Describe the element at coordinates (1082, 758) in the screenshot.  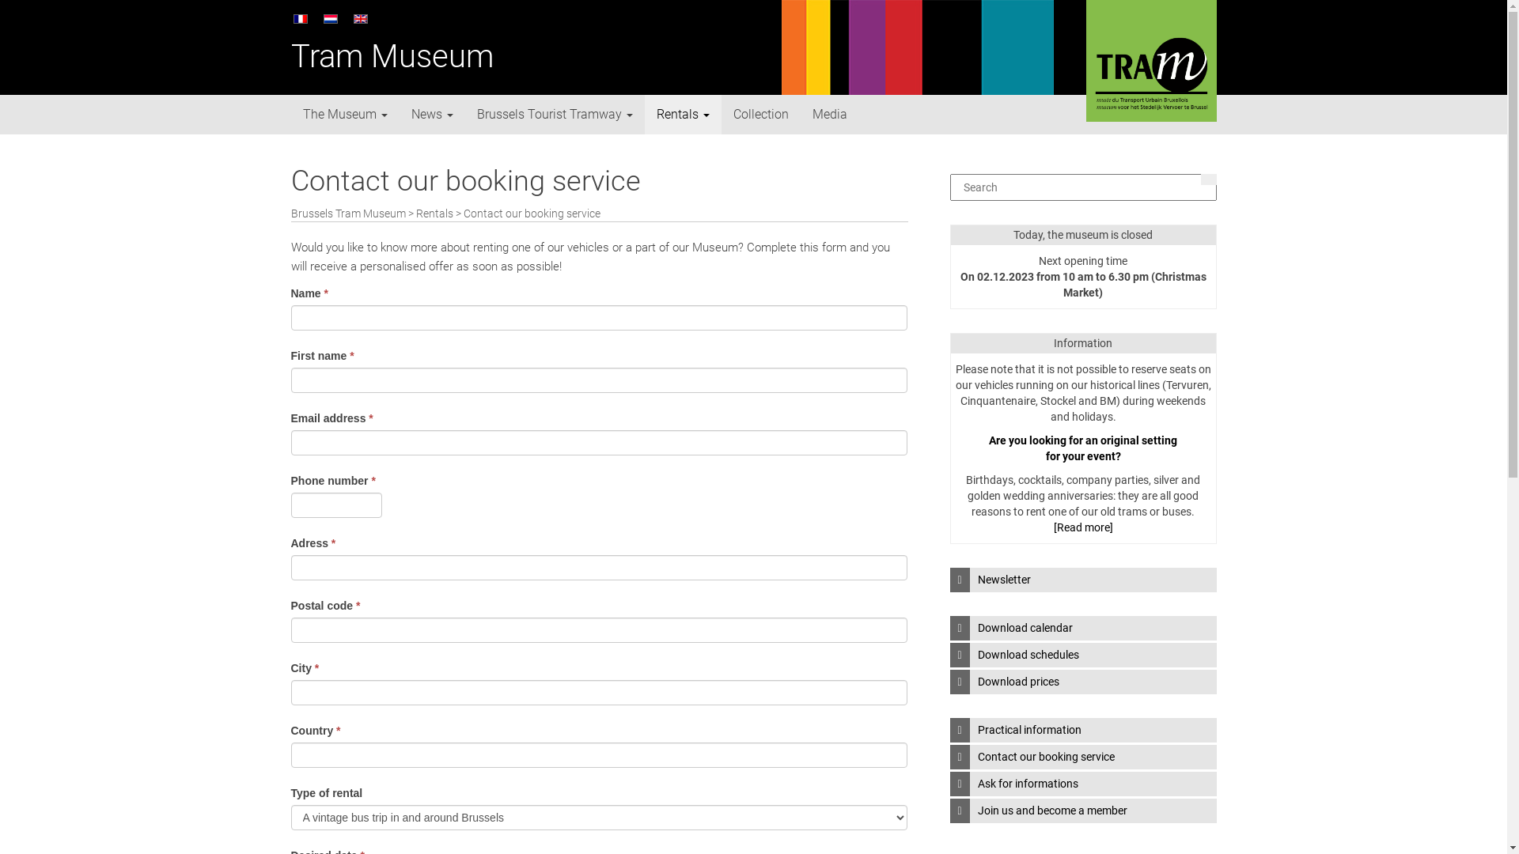
I see `Contact our booking service` at that location.